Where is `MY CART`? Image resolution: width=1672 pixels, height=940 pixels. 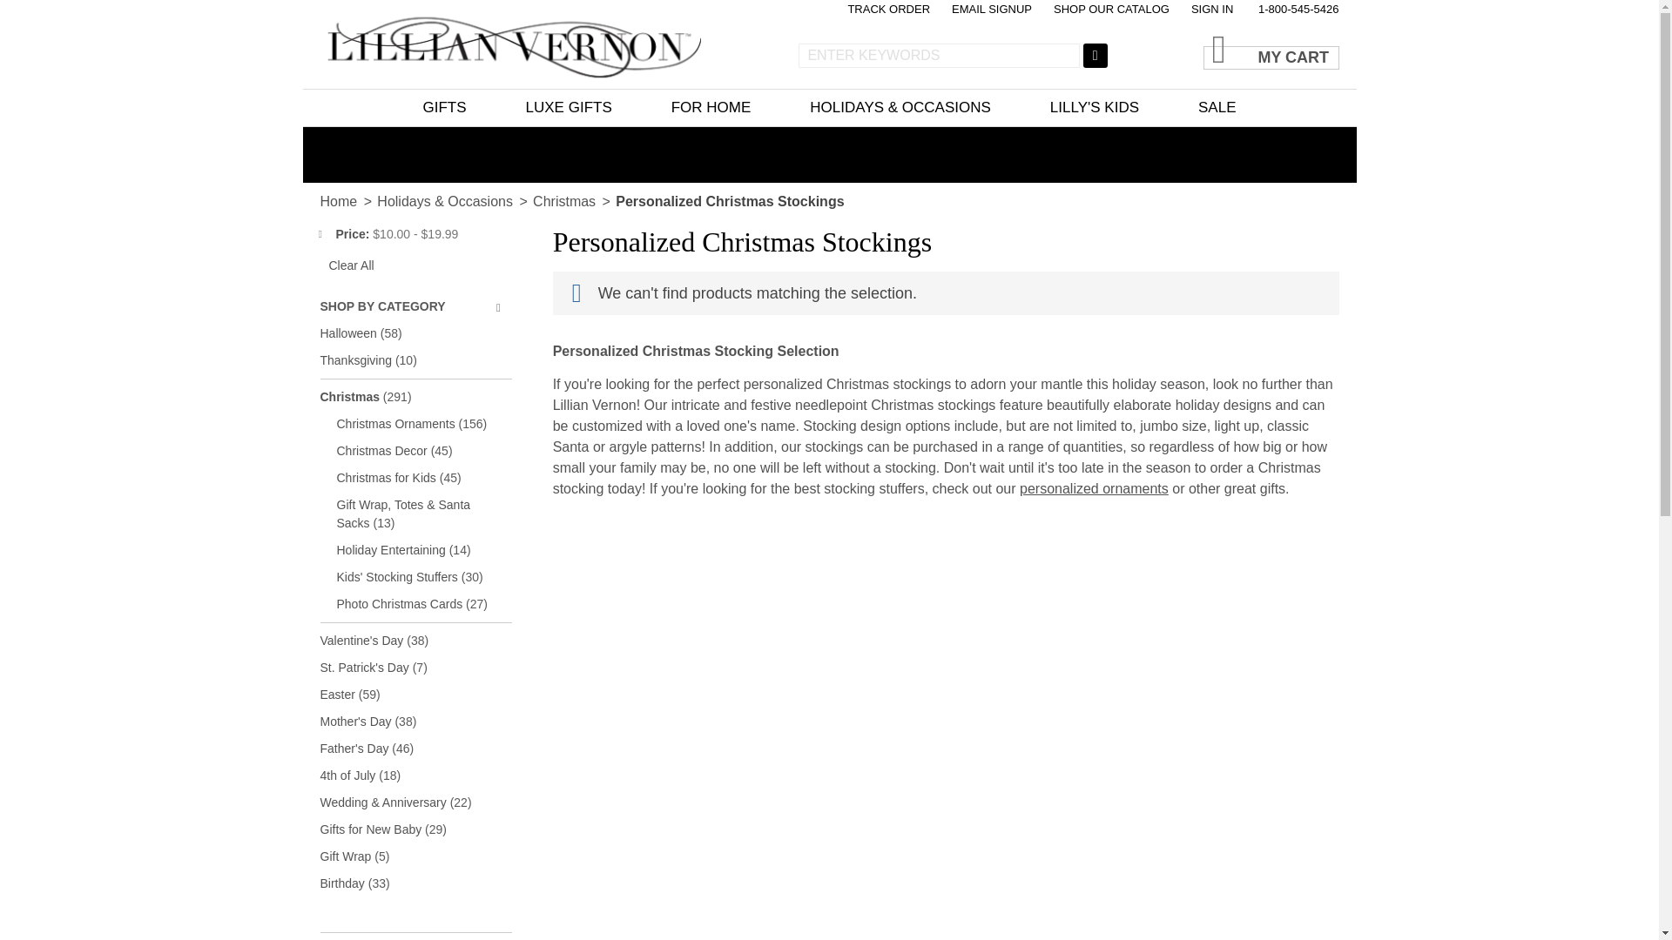
MY CART is located at coordinates (1271, 49).